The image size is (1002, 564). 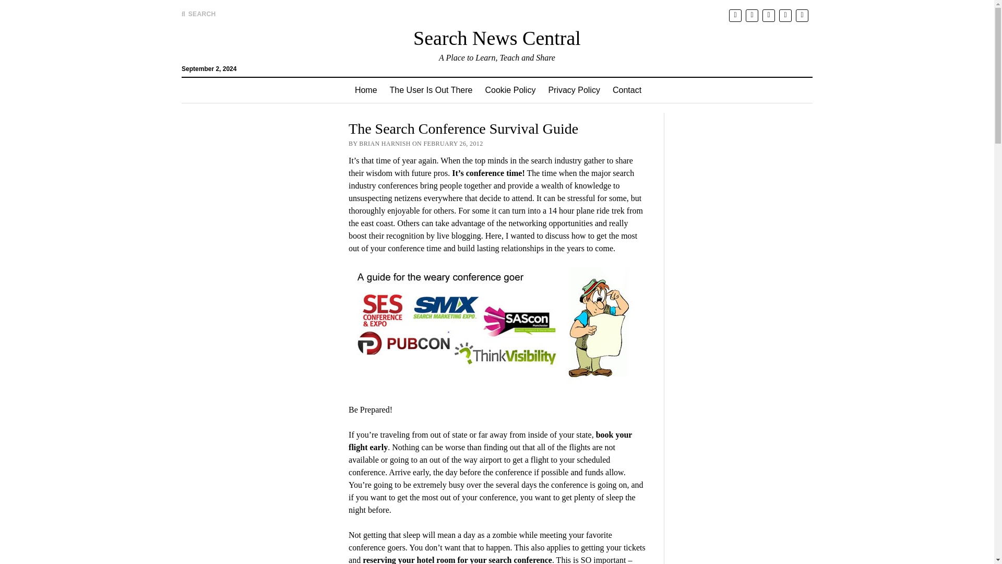 What do you see at coordinates (431, 90) in the screenshot?
I see `The User Is Out There` at bounding box center [431, 90].